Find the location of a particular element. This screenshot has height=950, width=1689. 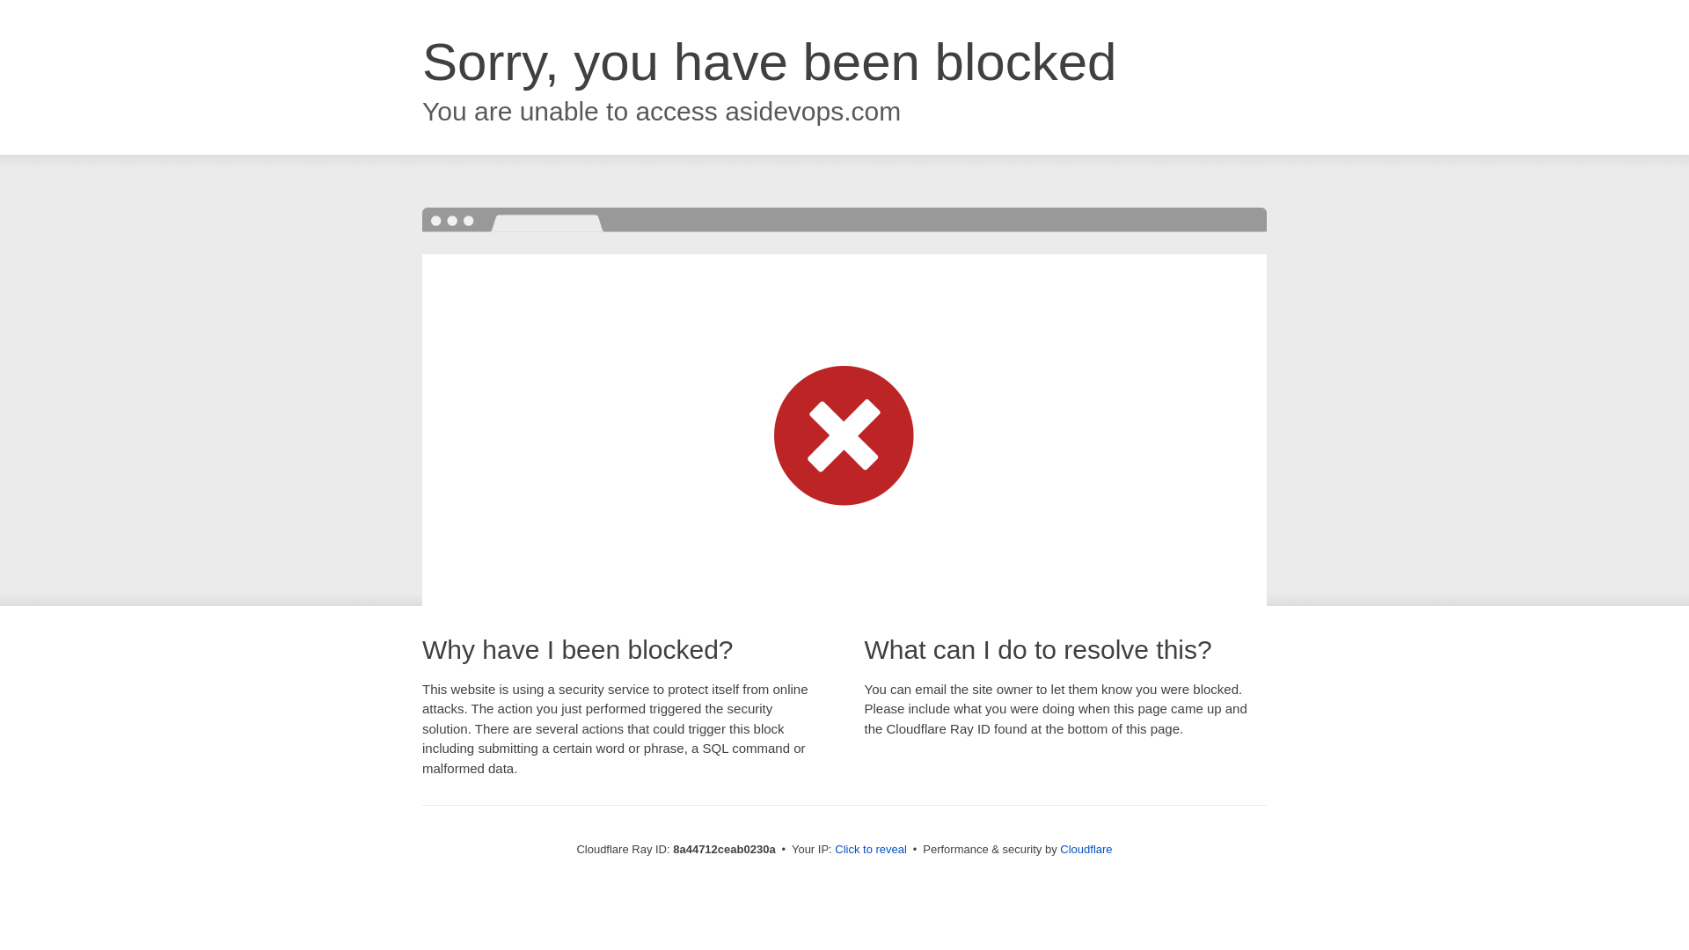

Cloudflare is located at coordinates (1086, 849).